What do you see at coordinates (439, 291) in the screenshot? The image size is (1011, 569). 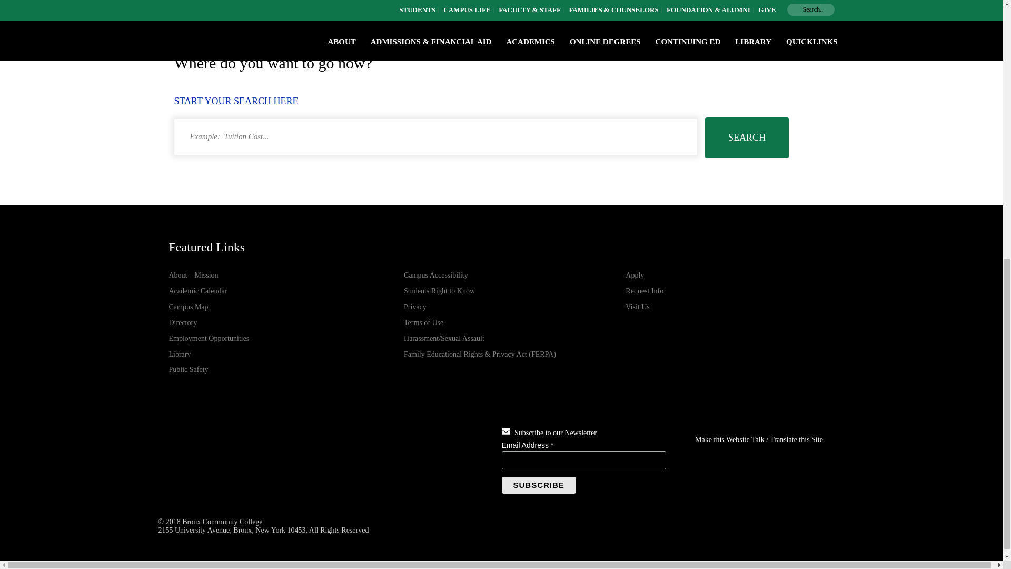 I see `Students Right to Know` at bounding box center [439, 291].